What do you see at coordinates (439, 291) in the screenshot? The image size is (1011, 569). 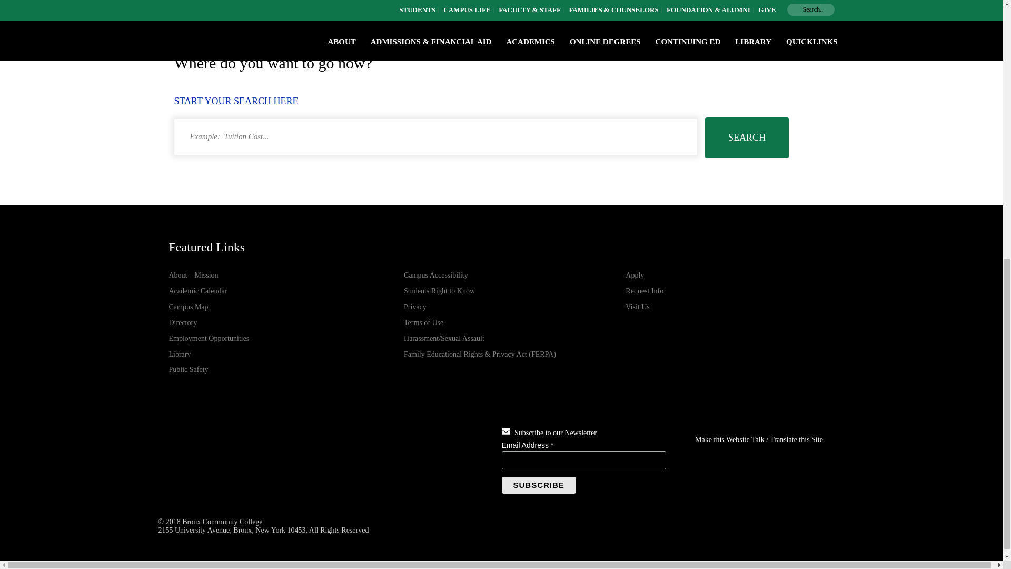 I see `Students Right to Know` at bounding box center [439, 291].